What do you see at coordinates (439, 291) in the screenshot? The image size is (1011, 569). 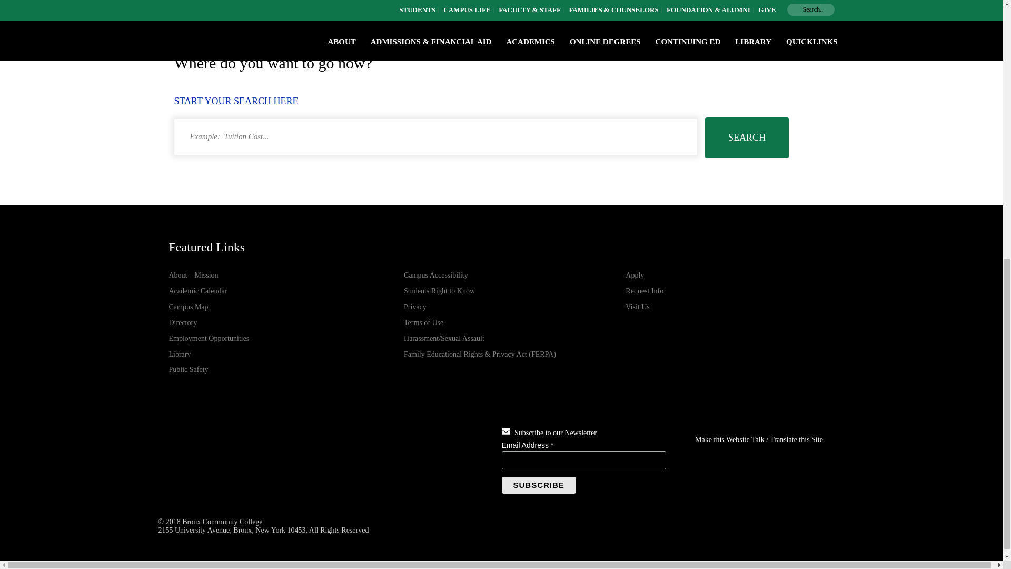 I see `Students Right to Know` at bounding box center [439, 291].